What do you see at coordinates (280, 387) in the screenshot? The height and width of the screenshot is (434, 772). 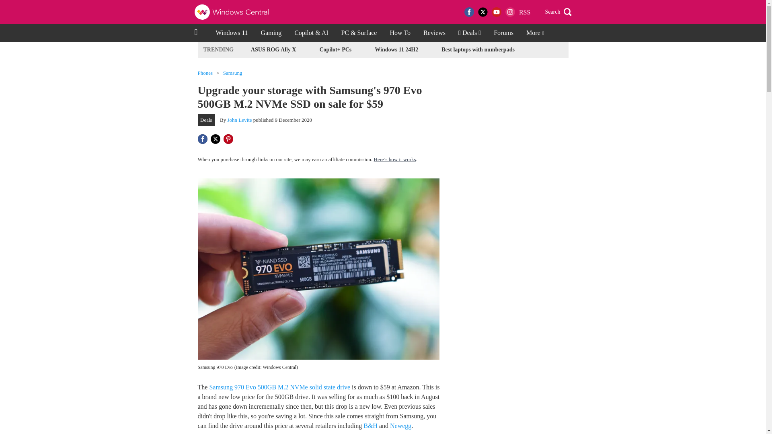 I see `Samsung 970 Evo 500GB M.2 NVMe solid state drive` at bounding box center [280, 387].